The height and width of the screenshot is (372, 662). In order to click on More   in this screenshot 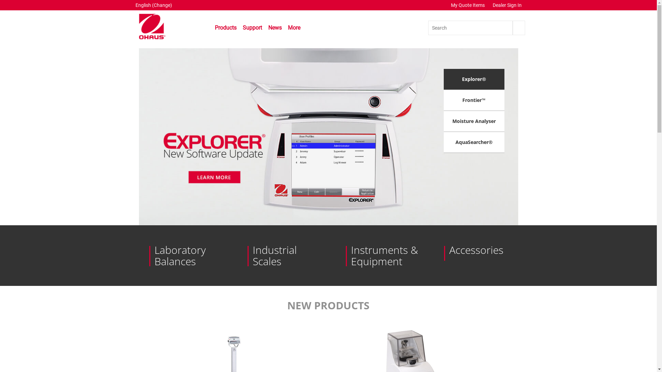, I will do `click(295, 30)`.